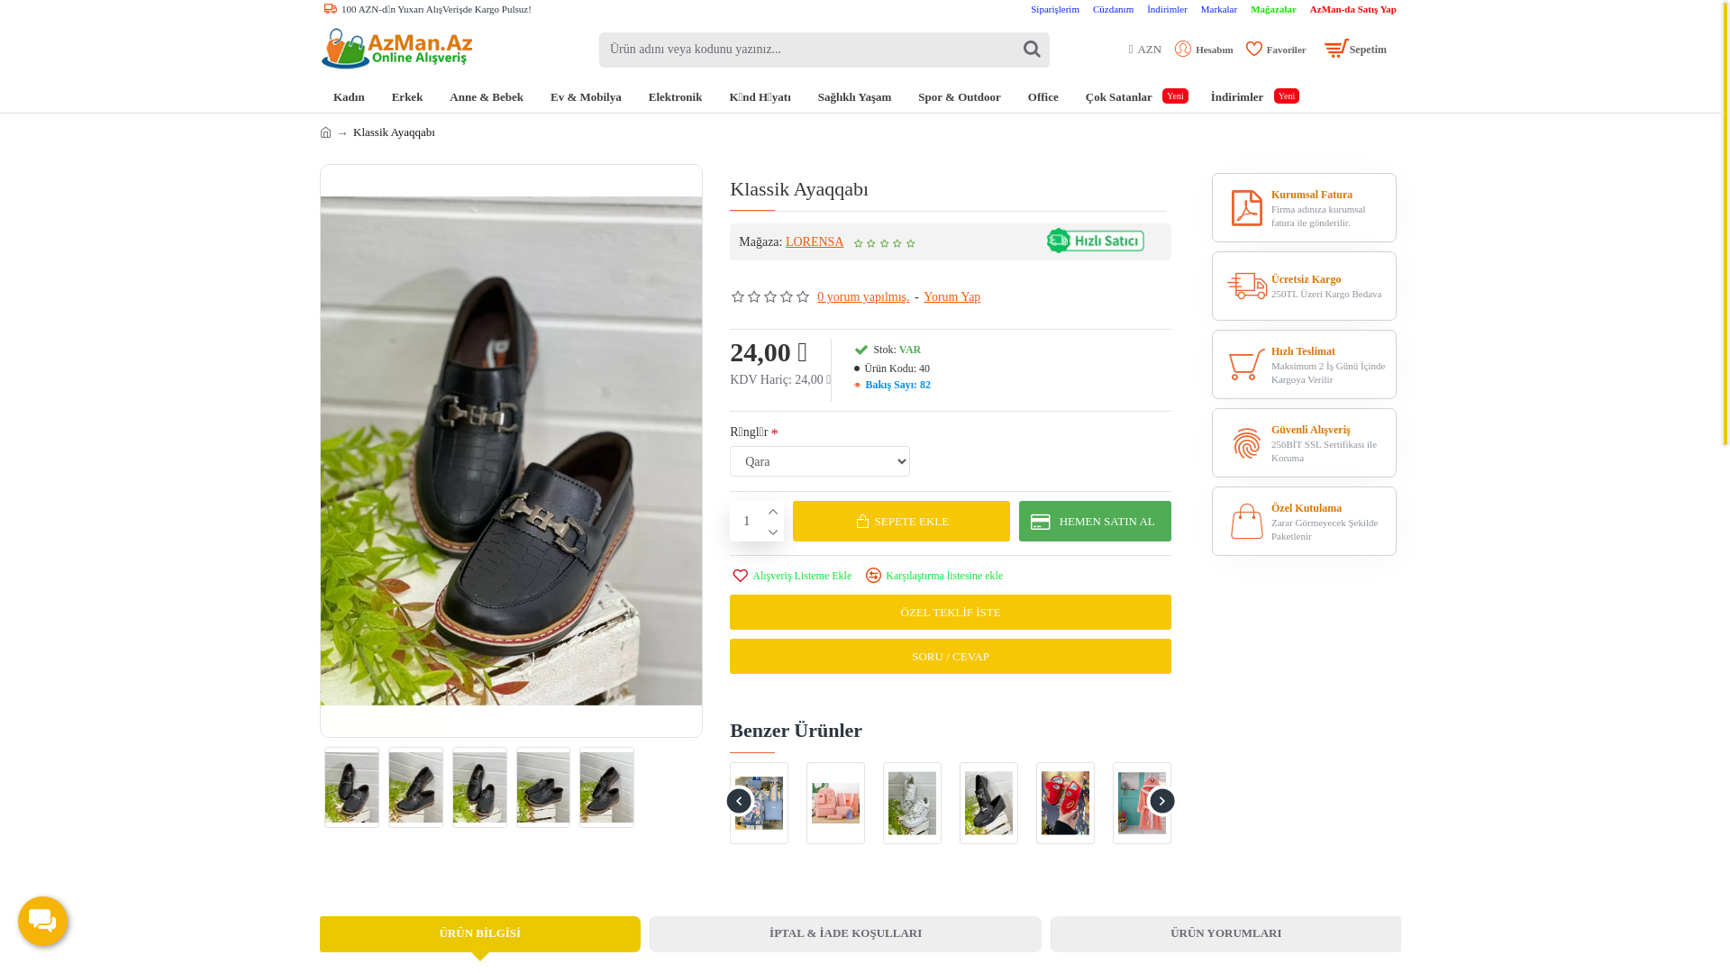 The width and height of the screenshot is (1730, 973). What do you see at coordinates (901, 521) in the screenshot?
I see `SEPETE EKLE` at bounding box center [901, 521].